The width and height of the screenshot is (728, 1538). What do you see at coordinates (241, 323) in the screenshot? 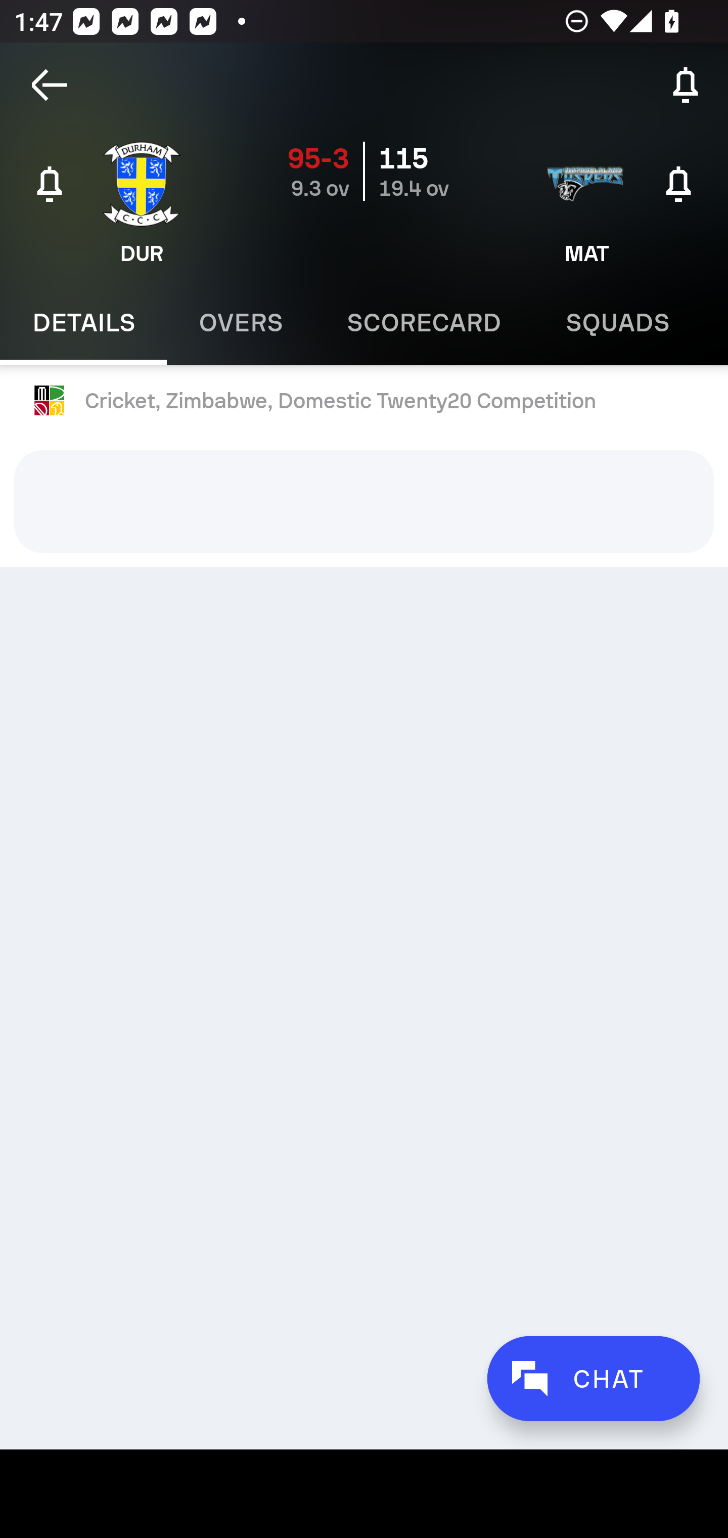
I see `Overs OVERS` at bounding box center [241, 323].